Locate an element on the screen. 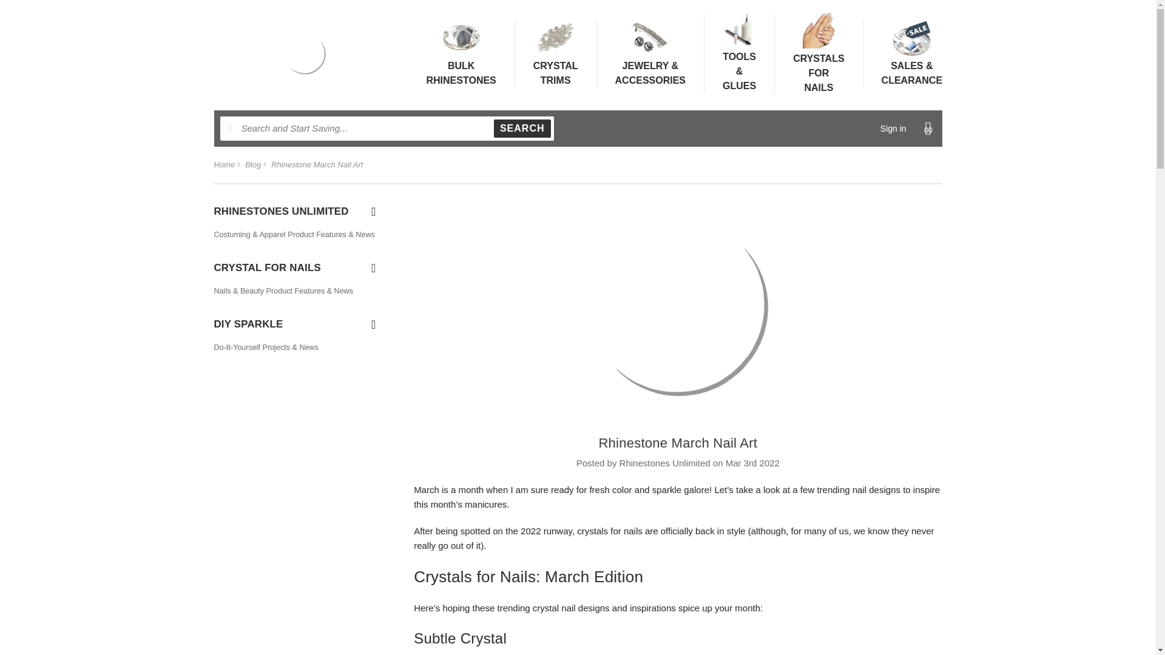 Image resolution: width=1165 pixels, height=655 pixels. Sign in is located at coordinates (893, 129).